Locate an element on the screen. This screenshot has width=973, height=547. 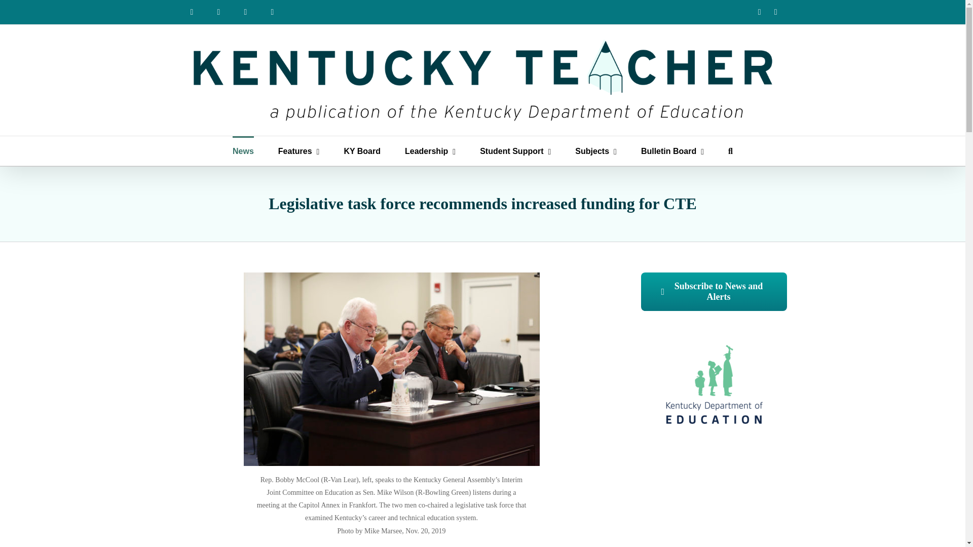
Staff is located at coordinates (245, 12).